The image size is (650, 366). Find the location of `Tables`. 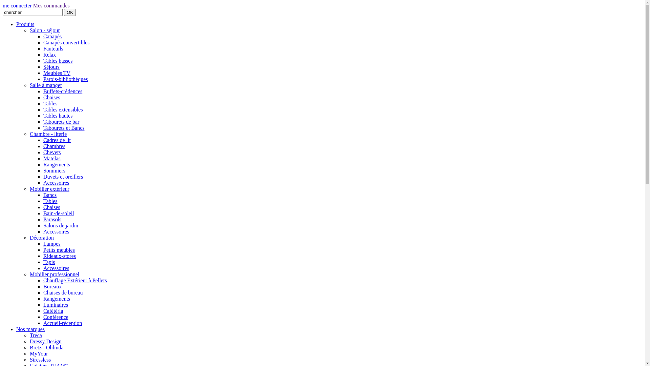

Tables is located at coordinates (50, 201).